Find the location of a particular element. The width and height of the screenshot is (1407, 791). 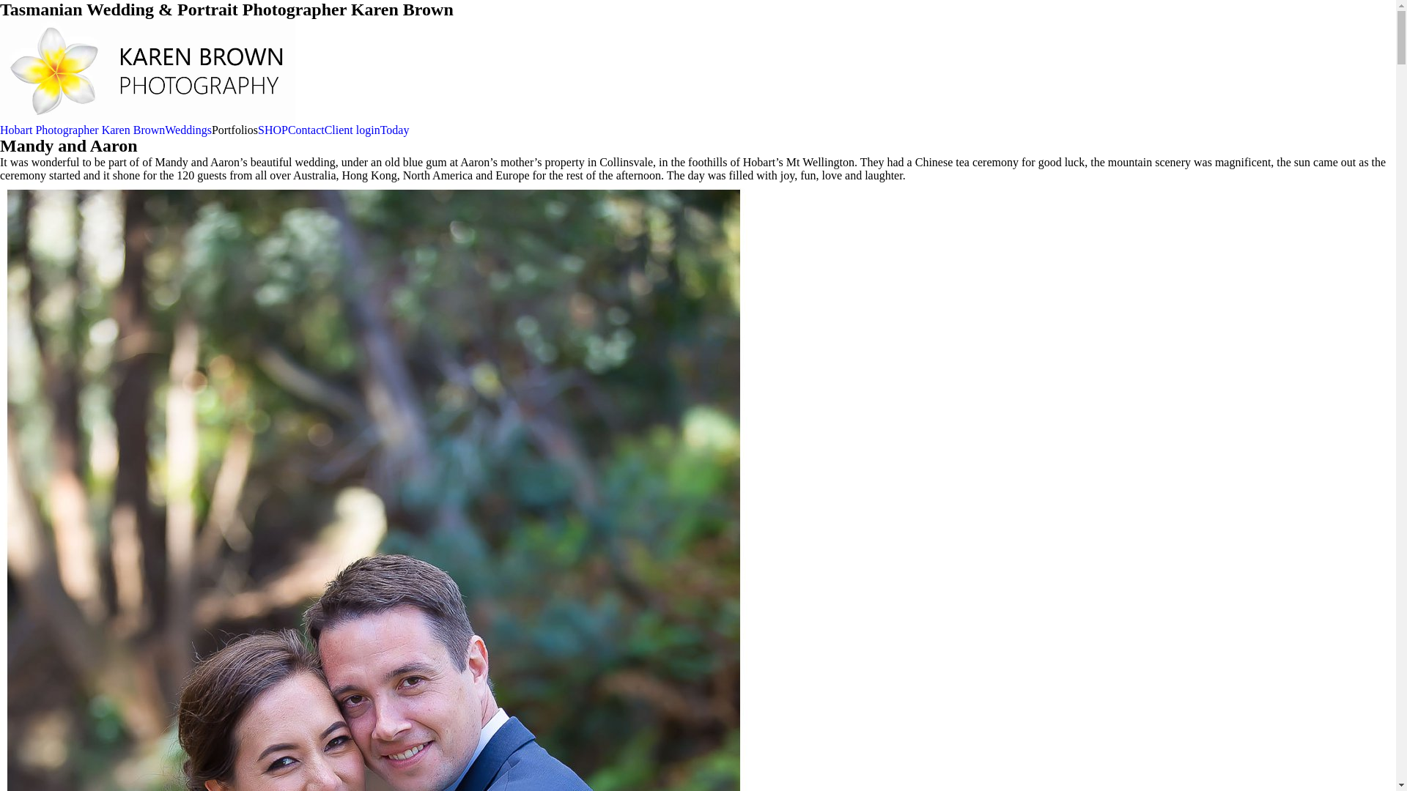

SHOP is located at coordinates (273, 129).